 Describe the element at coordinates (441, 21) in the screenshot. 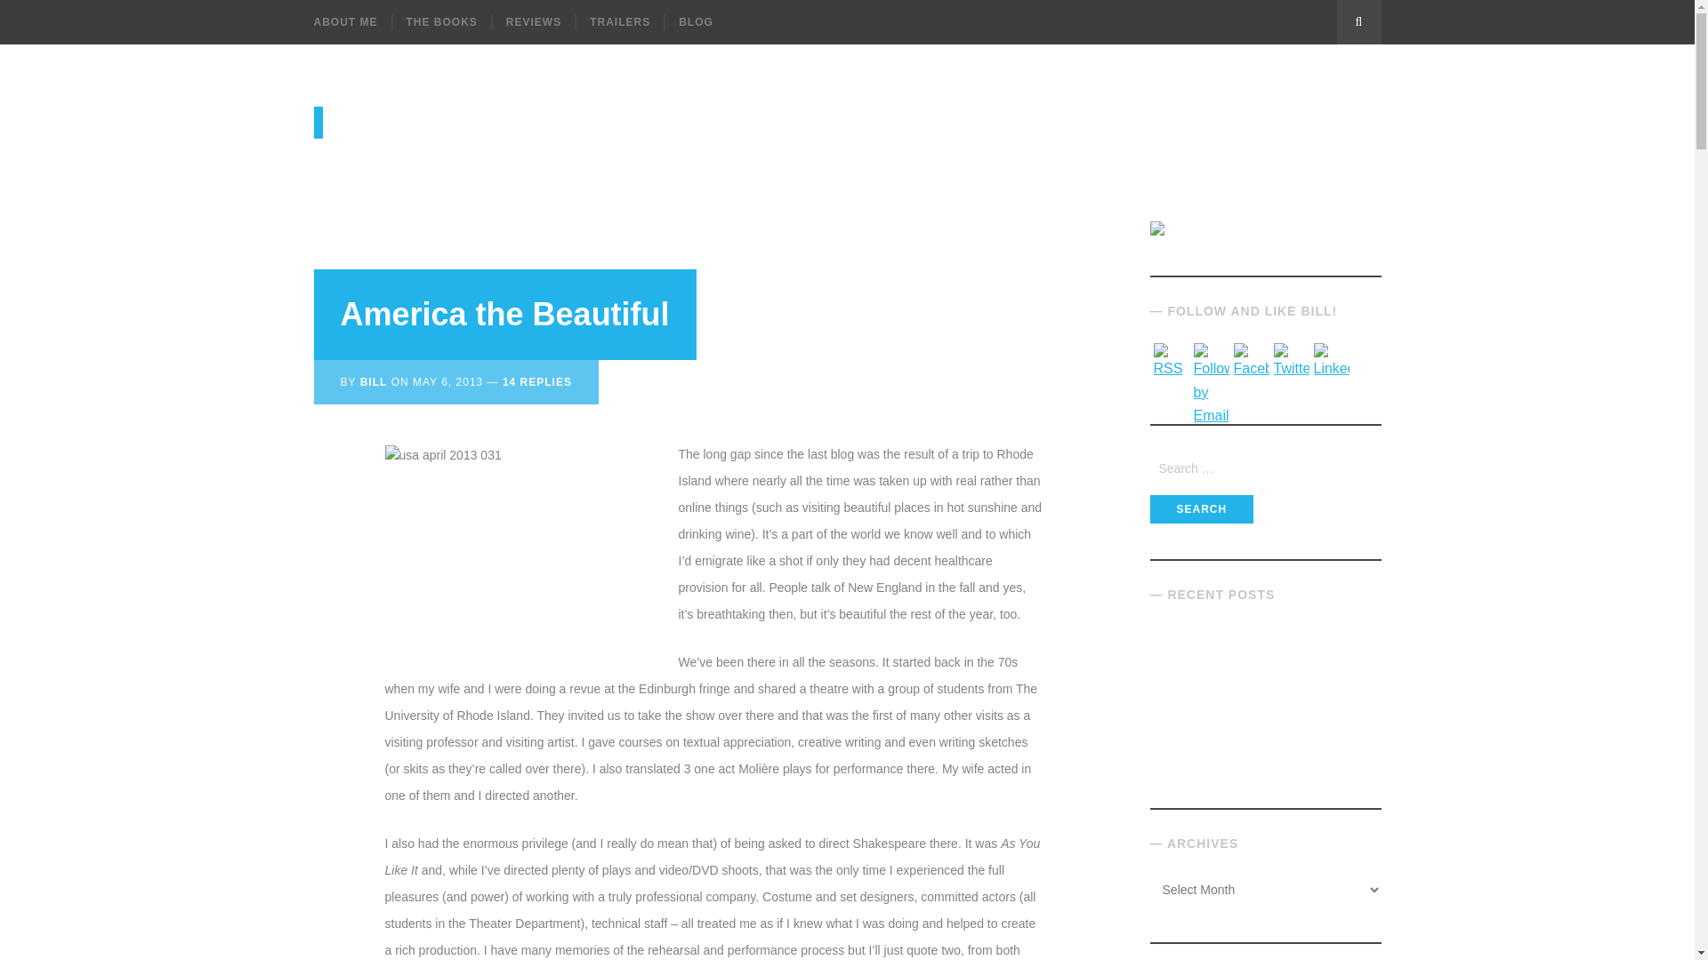

I see `THE BOOKS` at that location.